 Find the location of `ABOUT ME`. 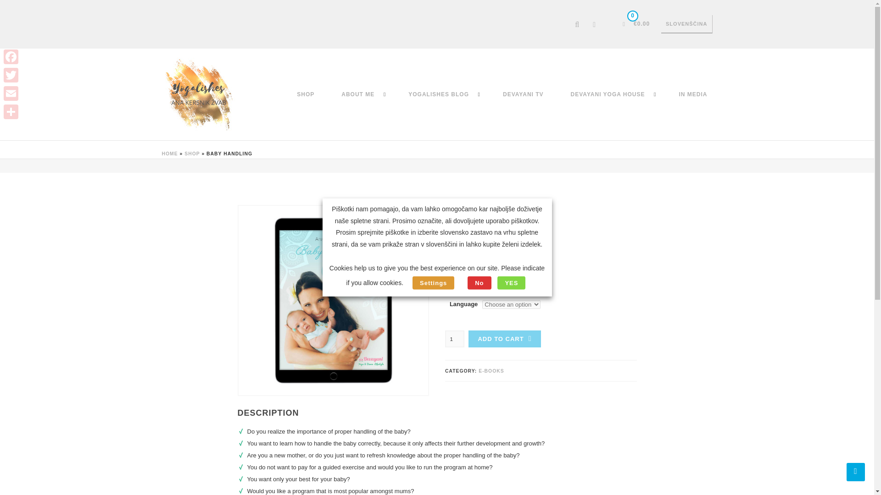

ABOUT ME is located at coordinates (357, 93).